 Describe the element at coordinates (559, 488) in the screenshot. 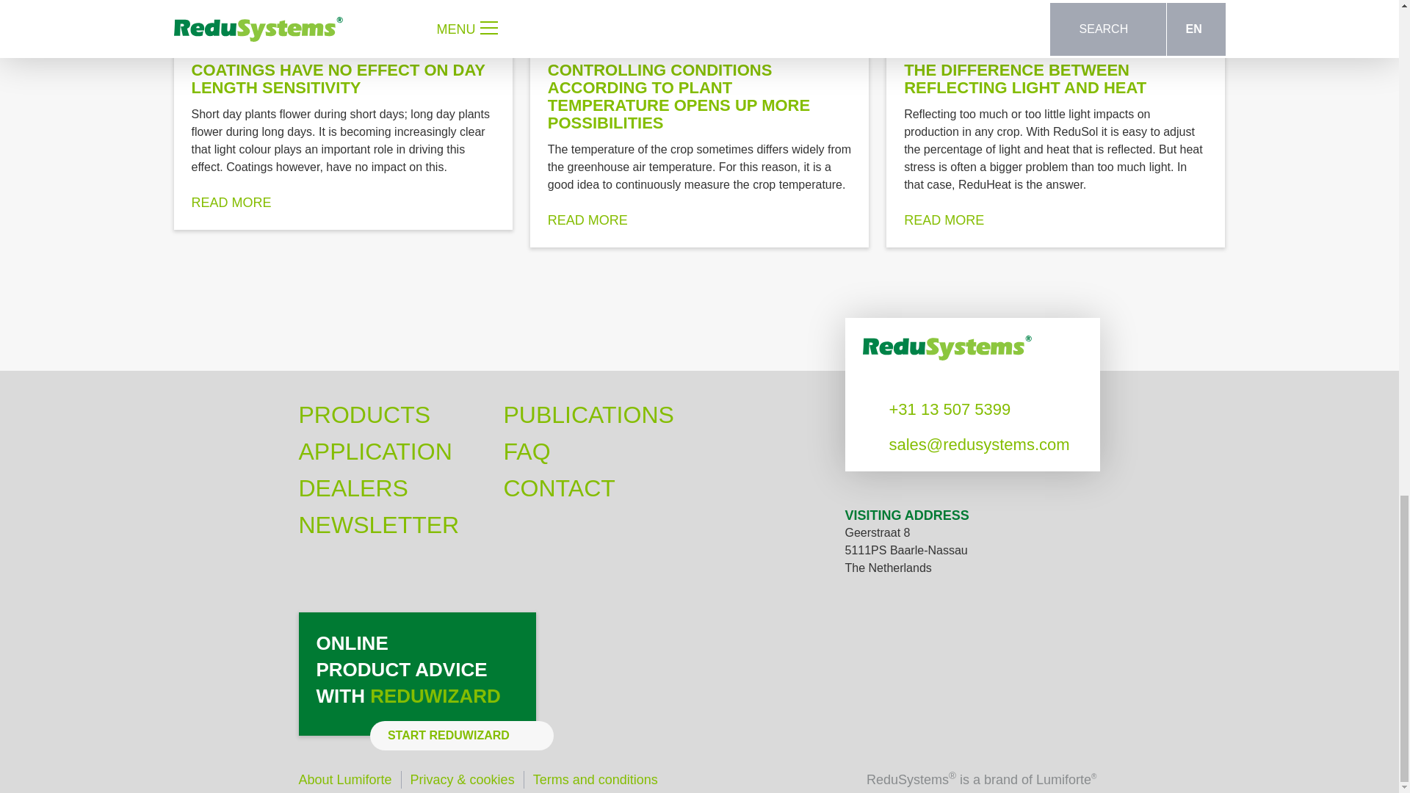

I see `CONTACT` at that location.